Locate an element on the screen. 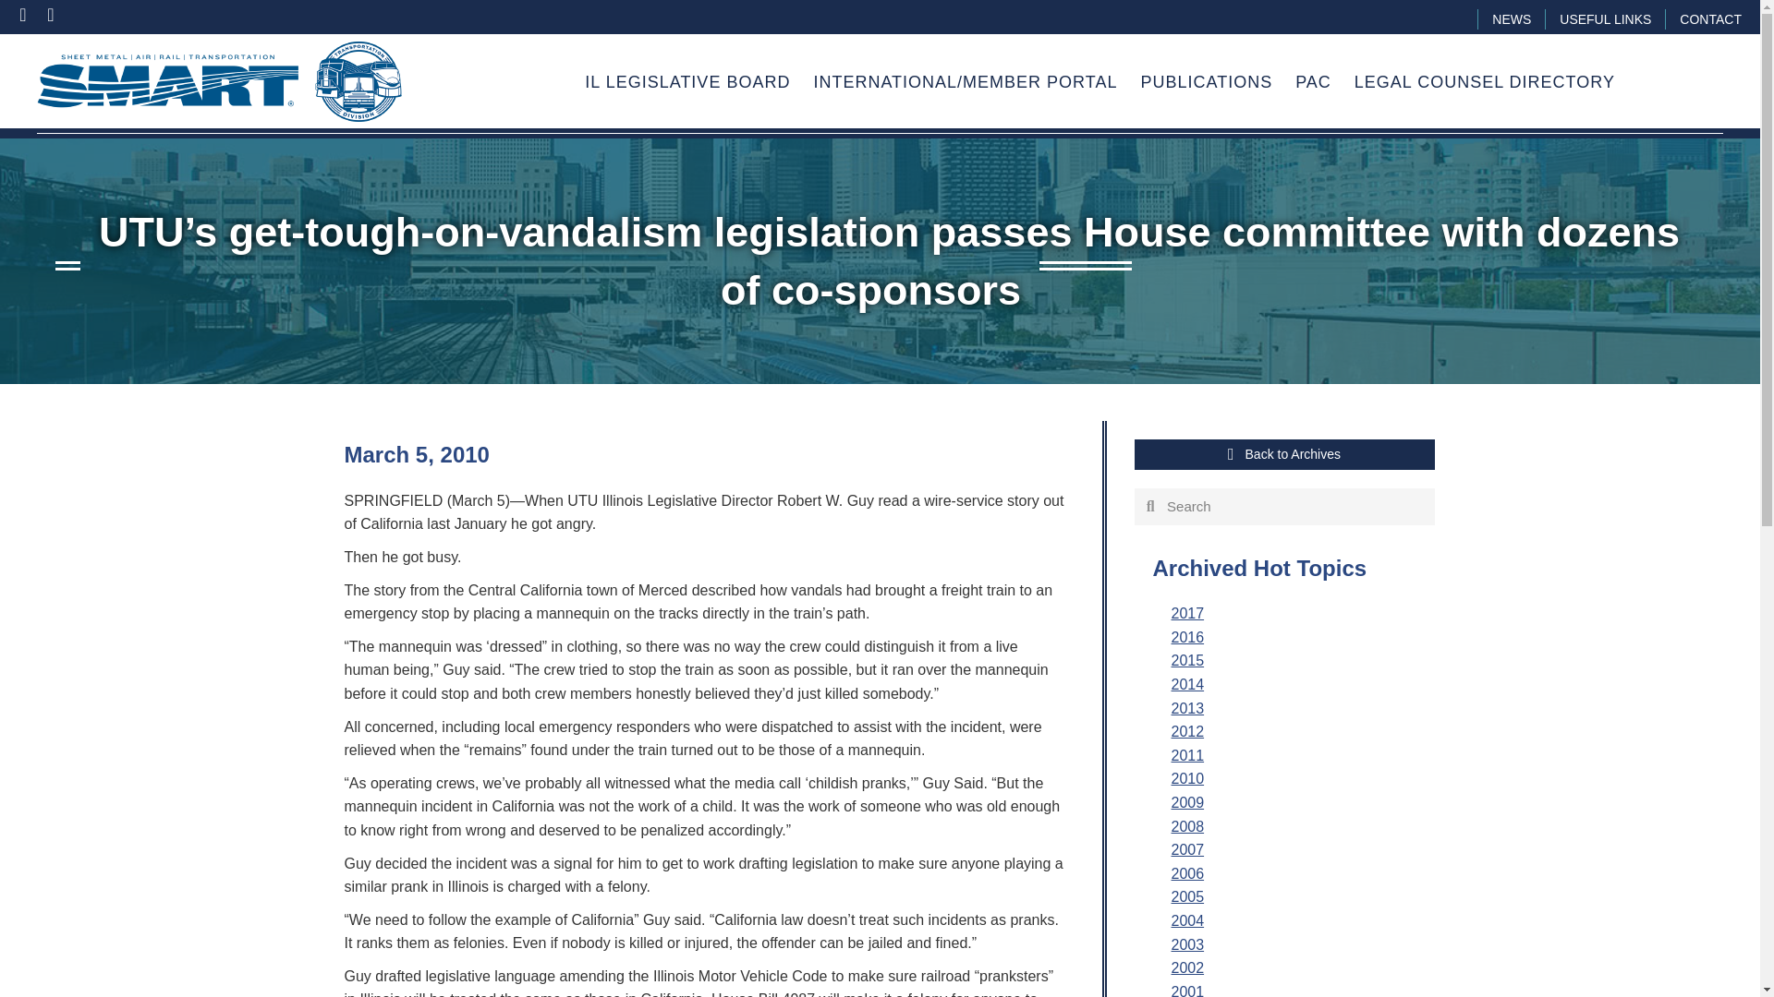 The image size is (1774, 997). 2004 is located at coordinates (1187, 920).